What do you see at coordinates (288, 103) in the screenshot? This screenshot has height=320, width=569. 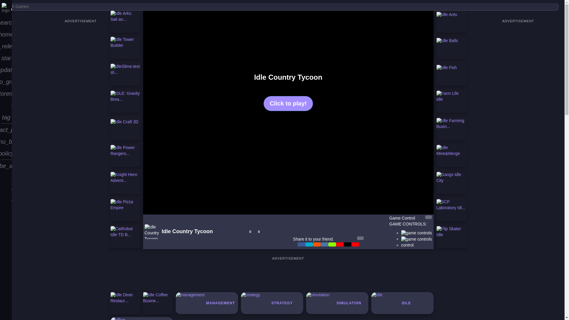 I see `Click to play!` at bounding box center [288, 103].